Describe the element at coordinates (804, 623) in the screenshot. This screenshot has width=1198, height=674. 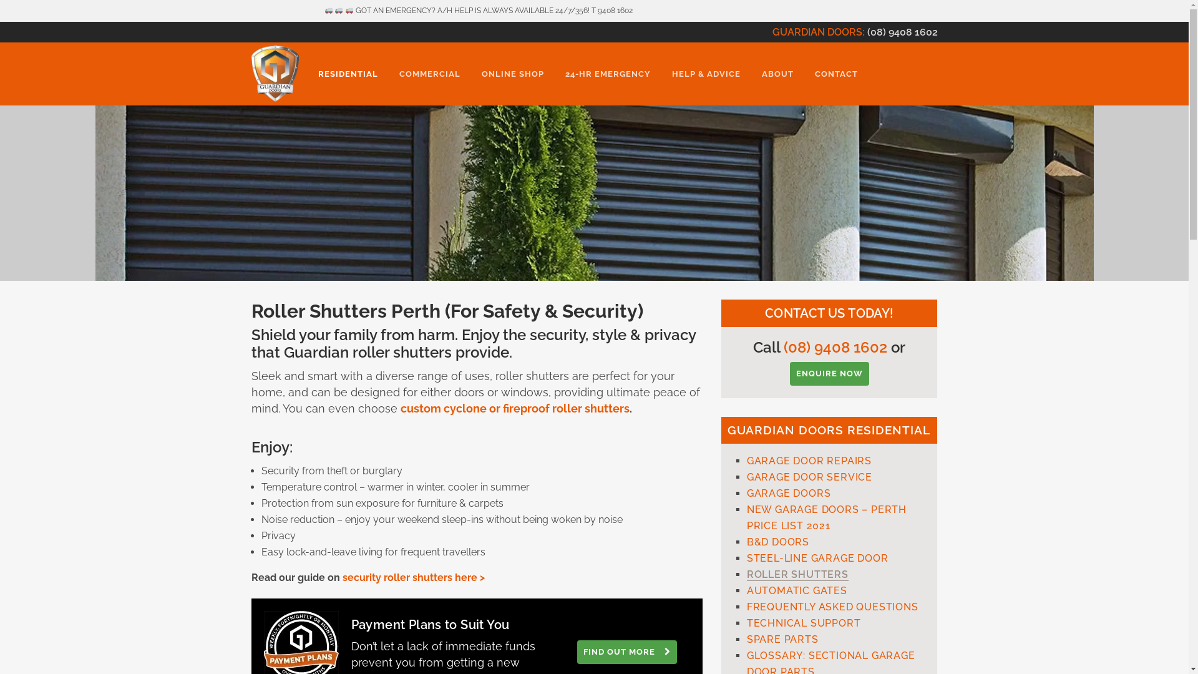
I see `TECHNICAL SUPPORT` at that location.